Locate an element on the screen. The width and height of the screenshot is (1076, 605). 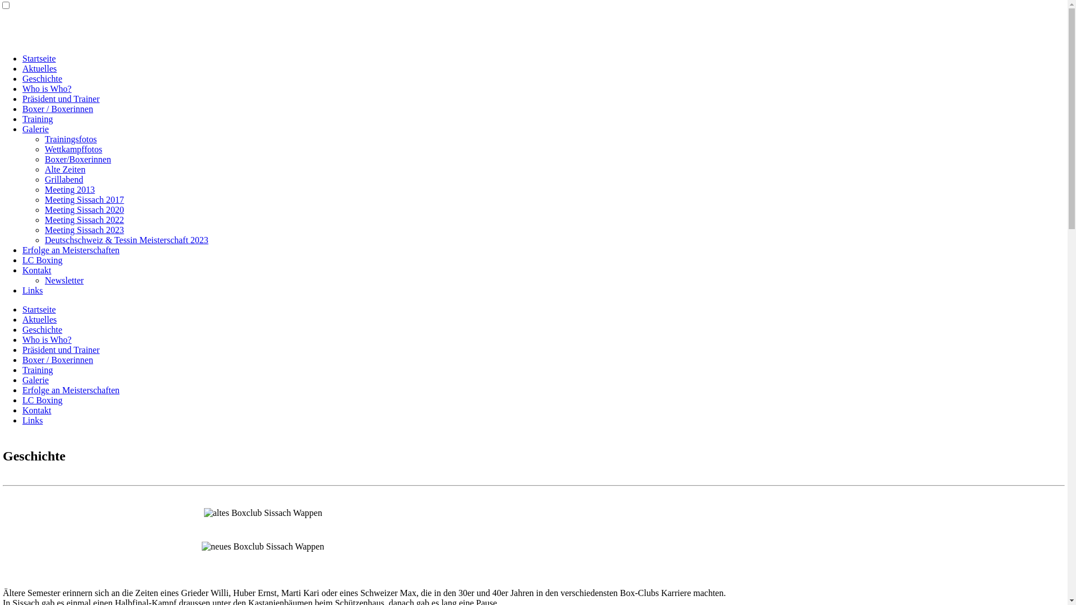
Newsletter is located at coordinates (64, 280).